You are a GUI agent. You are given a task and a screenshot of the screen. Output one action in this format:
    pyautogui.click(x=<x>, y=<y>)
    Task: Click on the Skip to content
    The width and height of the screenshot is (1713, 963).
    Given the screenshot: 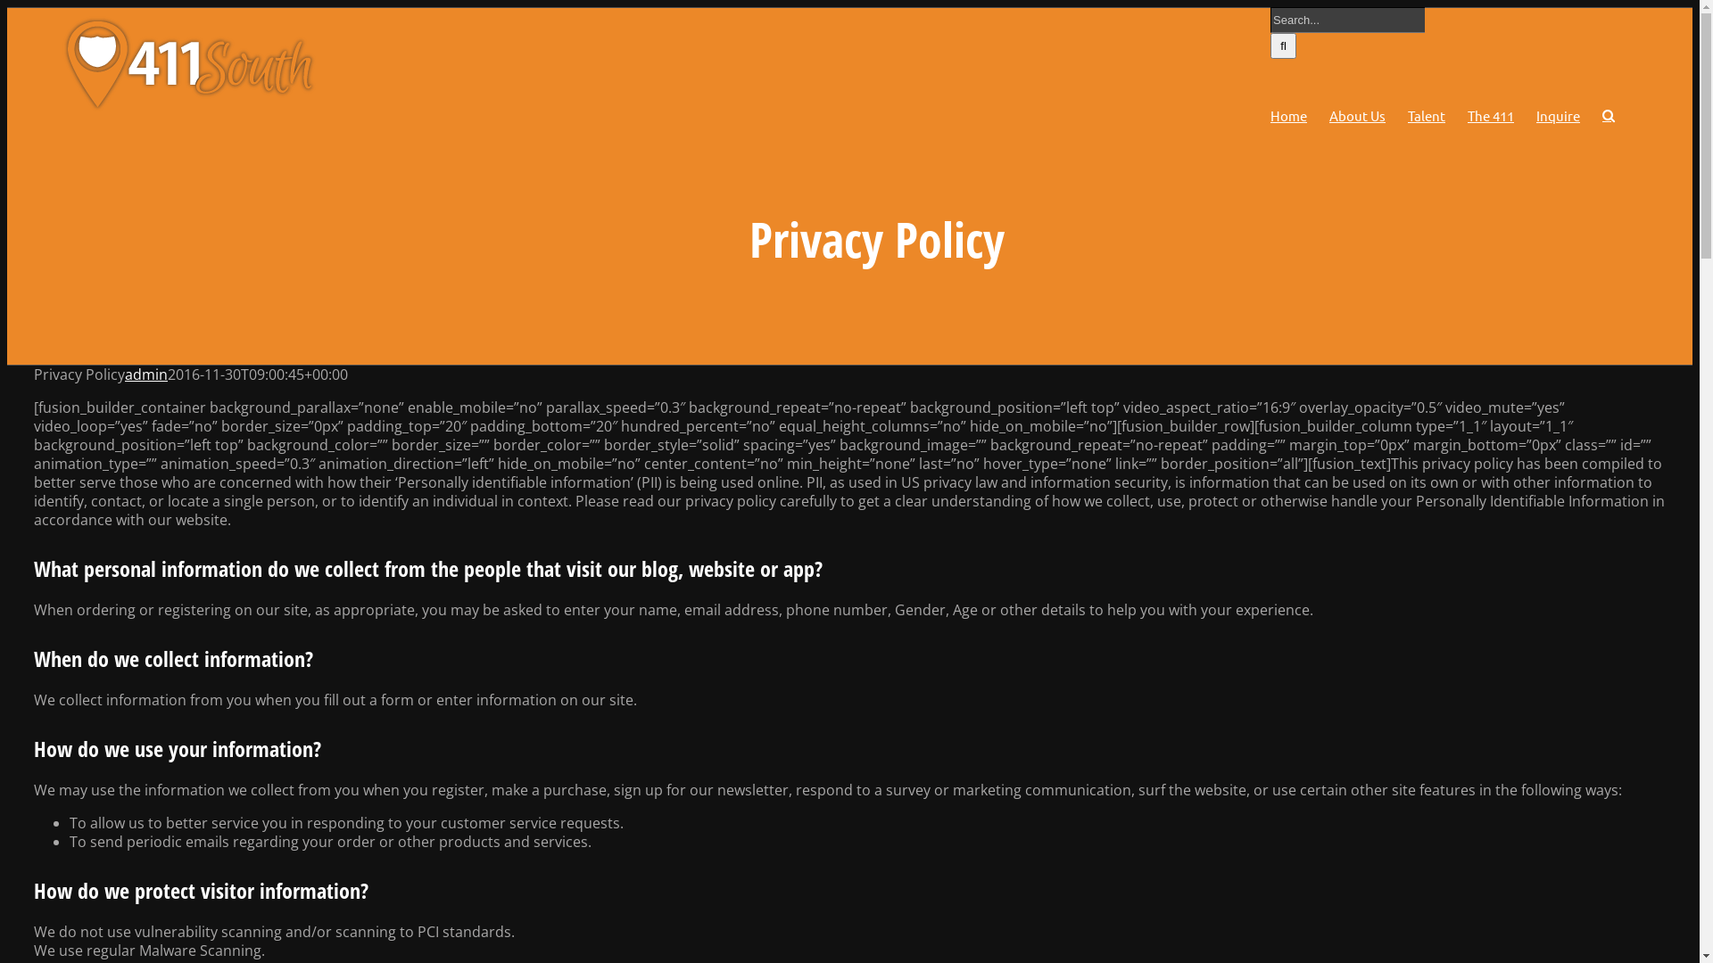 What is the action you would take?
    pyautogui.click(x=7, y=7)
    